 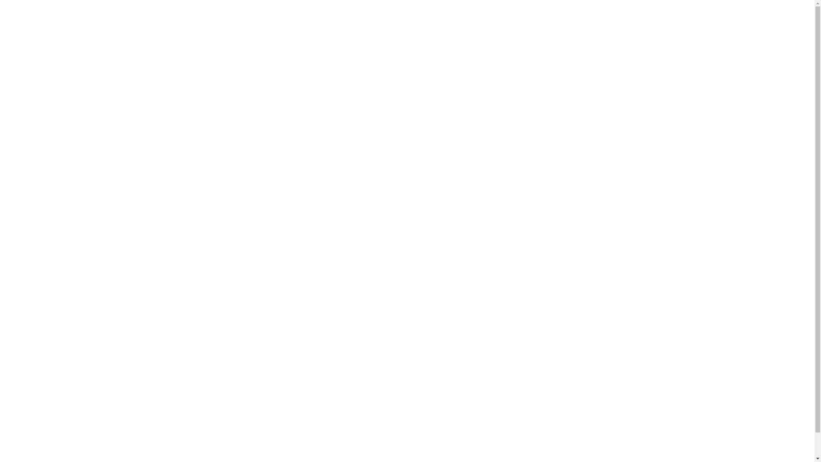 What do you see at coordinates (757, 10) in the screenshot?
I see `CONNECT` at bounding box center [757, 10].